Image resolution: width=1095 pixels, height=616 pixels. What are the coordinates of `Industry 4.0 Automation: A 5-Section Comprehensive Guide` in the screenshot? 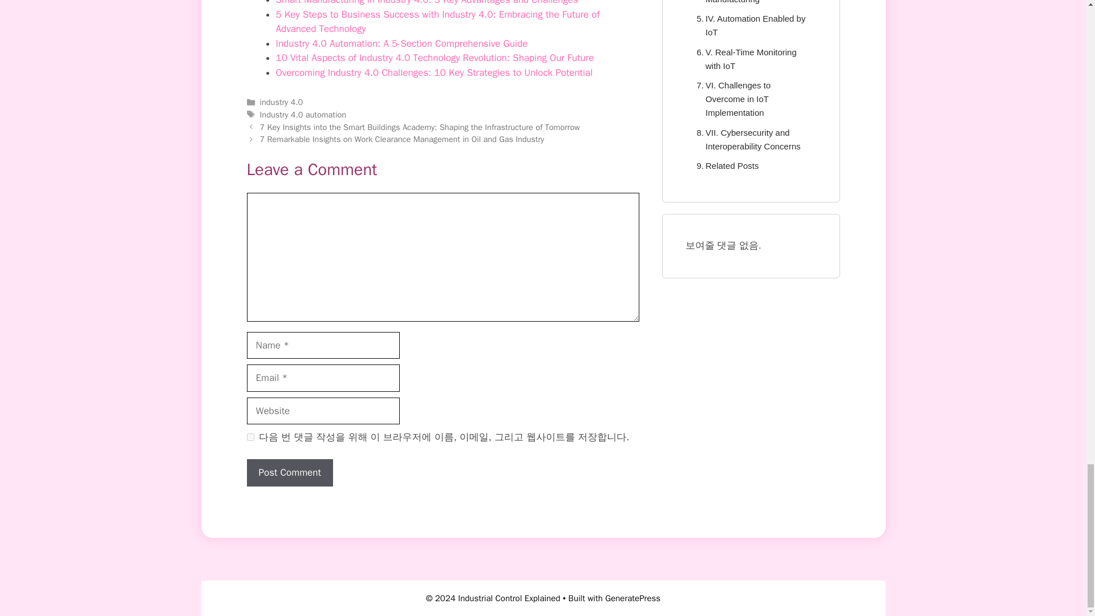 It's located at (401, 43).